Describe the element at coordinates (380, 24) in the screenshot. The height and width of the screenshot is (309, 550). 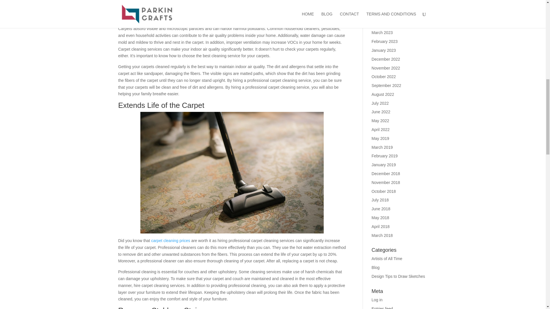
I see `April 2023` at that location.